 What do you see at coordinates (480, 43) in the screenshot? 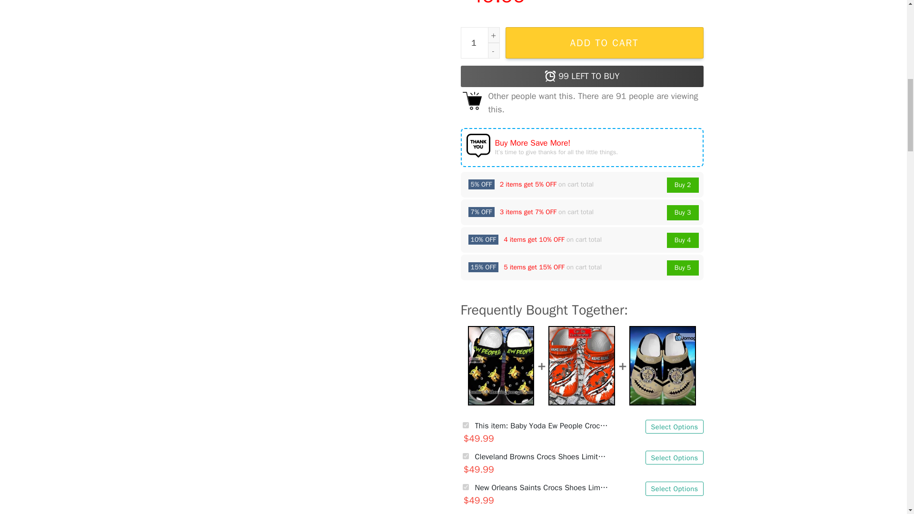
I see `1` at bounding box center [480, 43].